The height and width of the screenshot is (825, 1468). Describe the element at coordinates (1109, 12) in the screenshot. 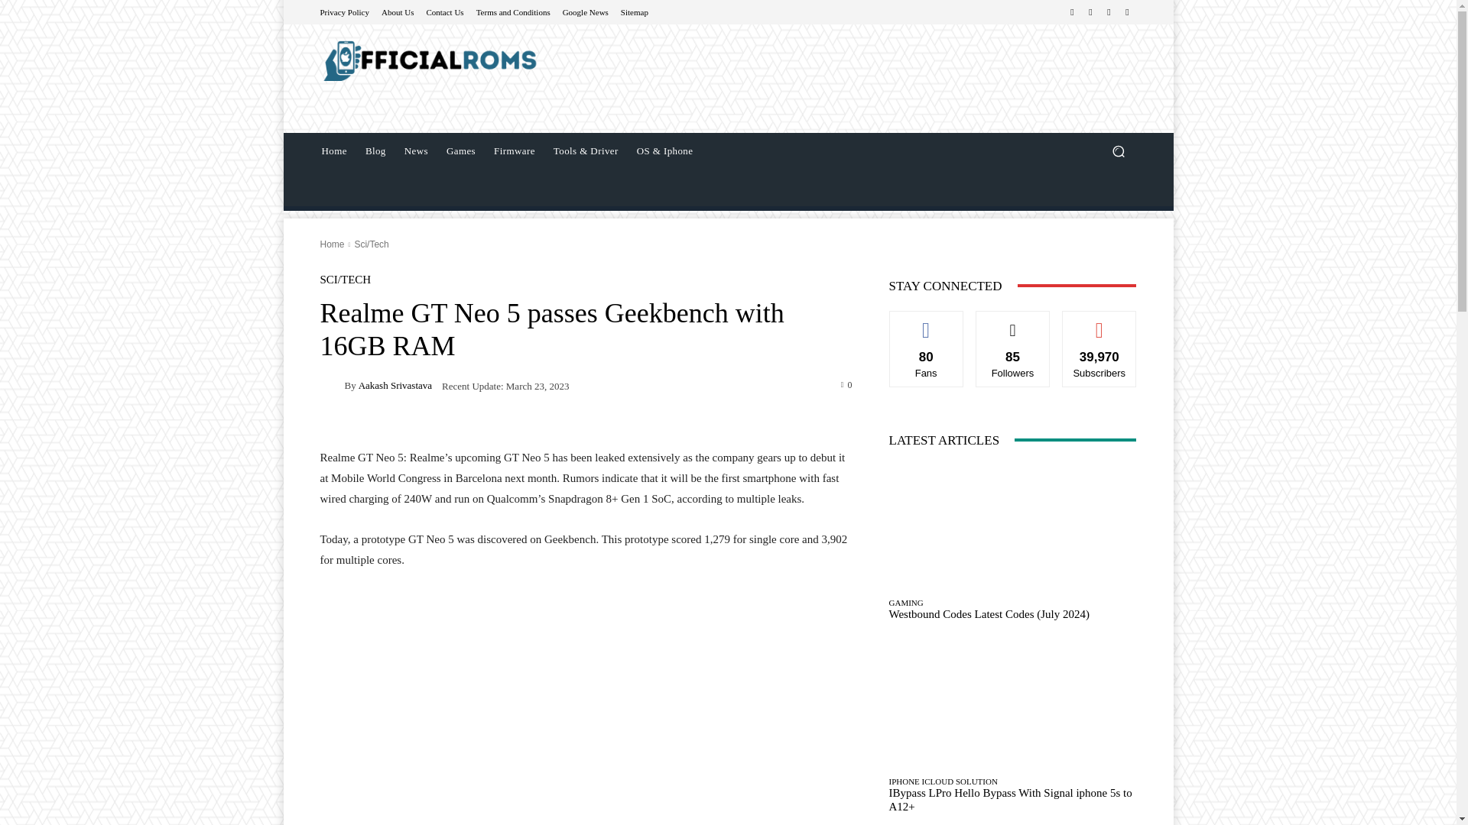

I see `Twitter` at that location.